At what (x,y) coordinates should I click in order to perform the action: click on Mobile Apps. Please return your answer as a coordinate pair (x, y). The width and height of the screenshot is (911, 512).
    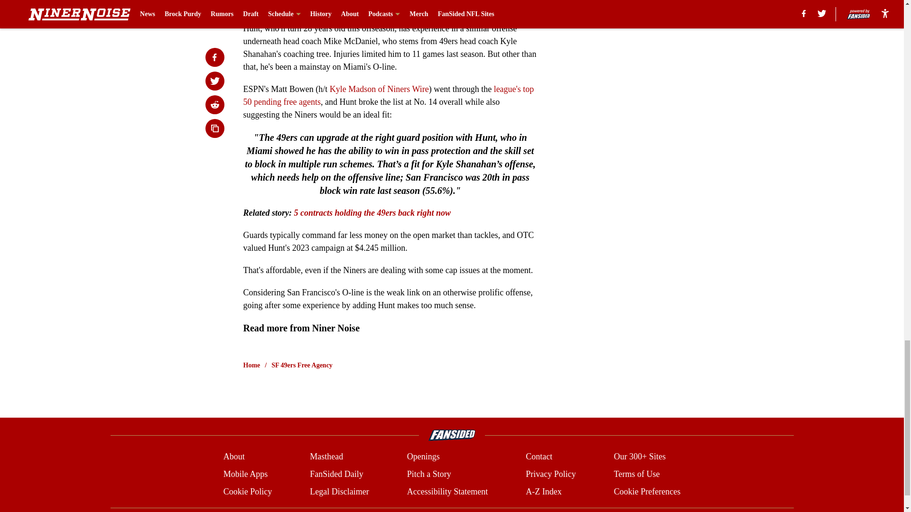
    Looking at the image, I should click on (245, 474).